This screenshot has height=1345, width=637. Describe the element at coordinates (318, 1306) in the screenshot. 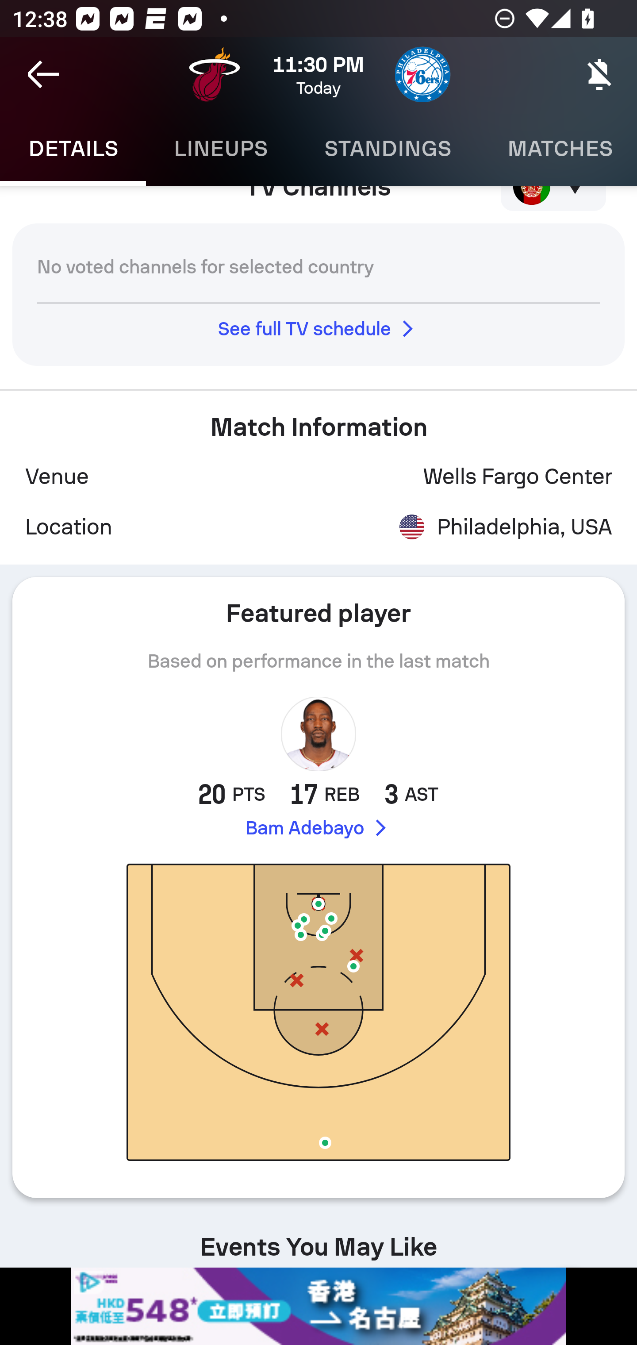

I see `ysfecx5i_320x50` at that location.